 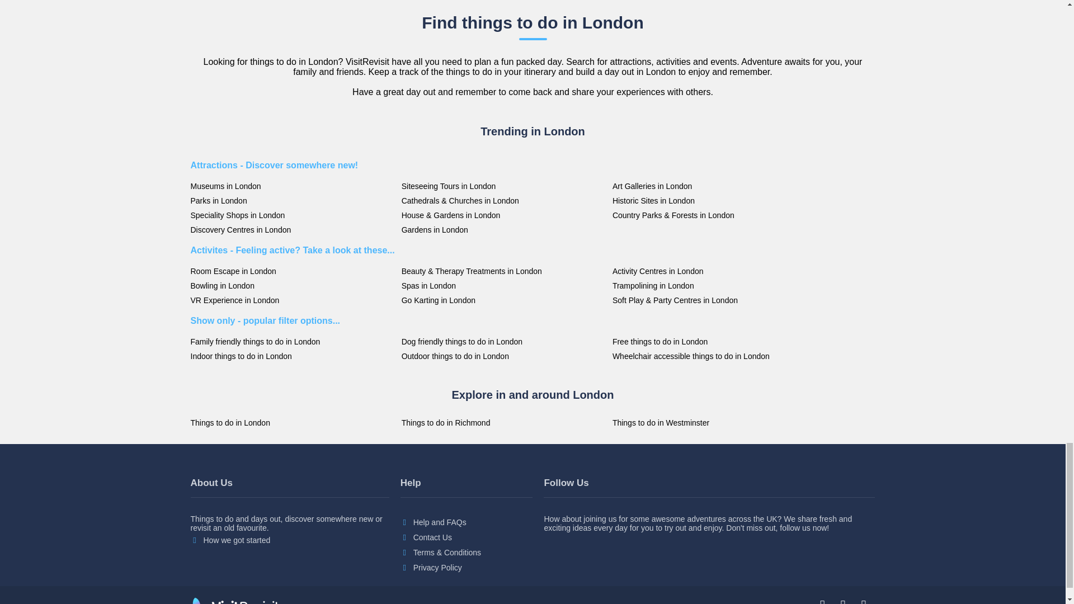 What do you see at coordinates (292, 229) in the screenshot?
I see `Discovery Centres in London` at bounding box center [292, 229].